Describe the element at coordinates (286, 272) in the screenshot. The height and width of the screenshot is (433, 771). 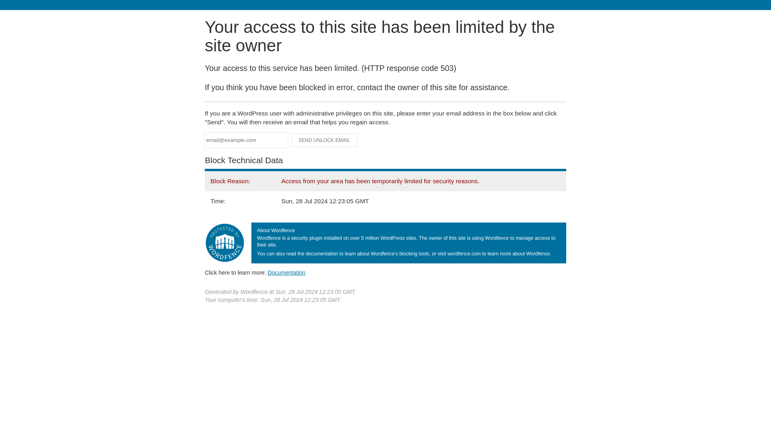
I see `Documentation` at that location.